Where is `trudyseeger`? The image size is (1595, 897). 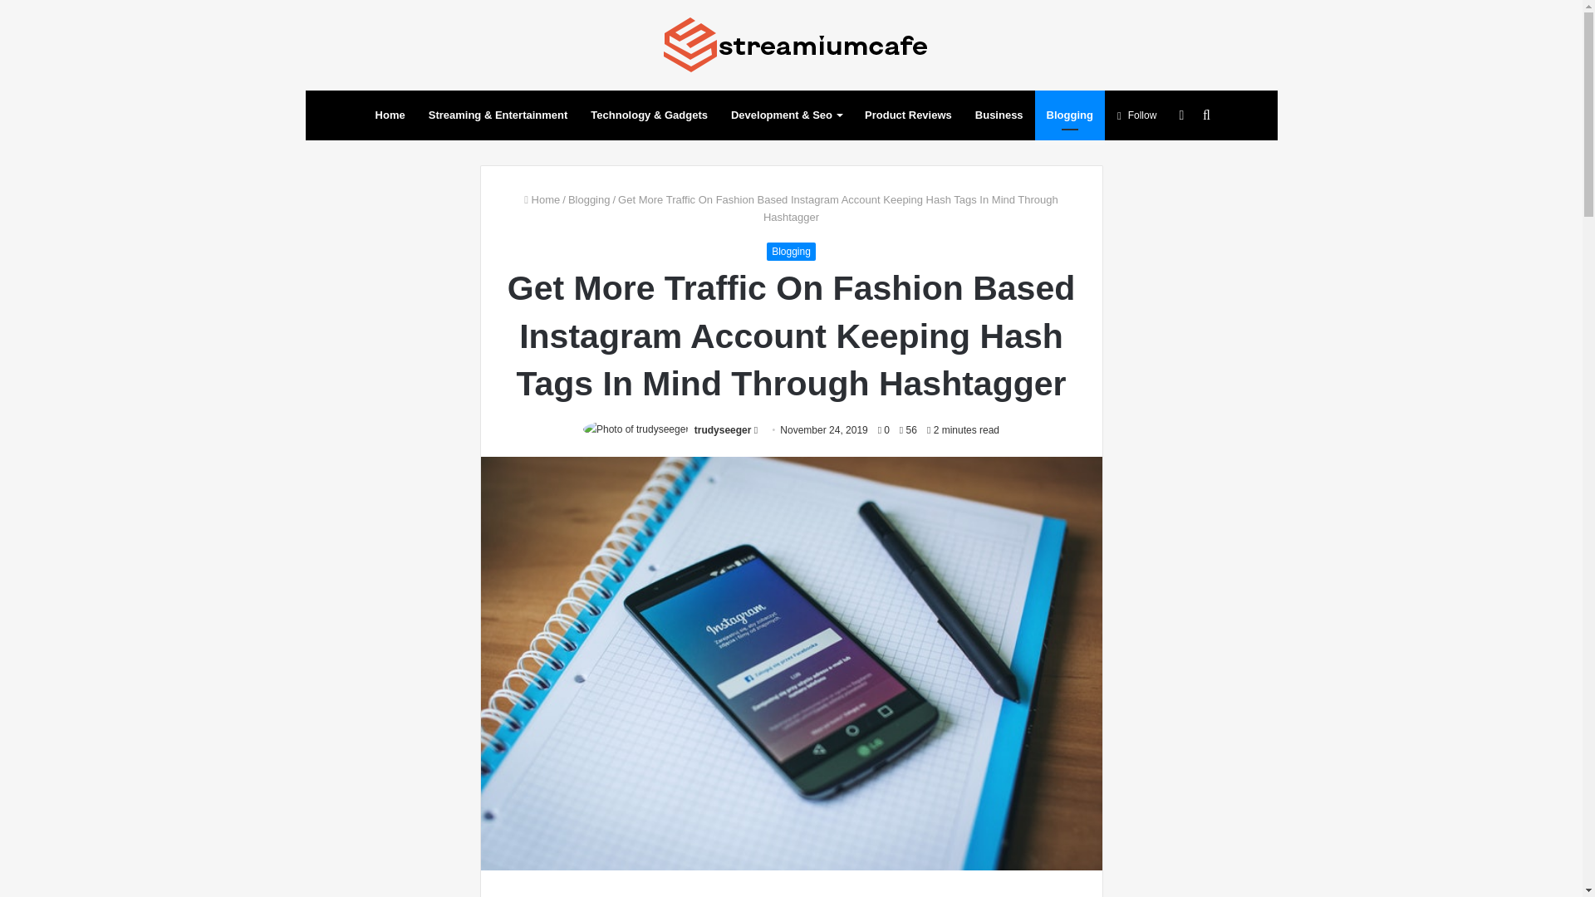 trudyseeger is located at coordinates (723, 429).